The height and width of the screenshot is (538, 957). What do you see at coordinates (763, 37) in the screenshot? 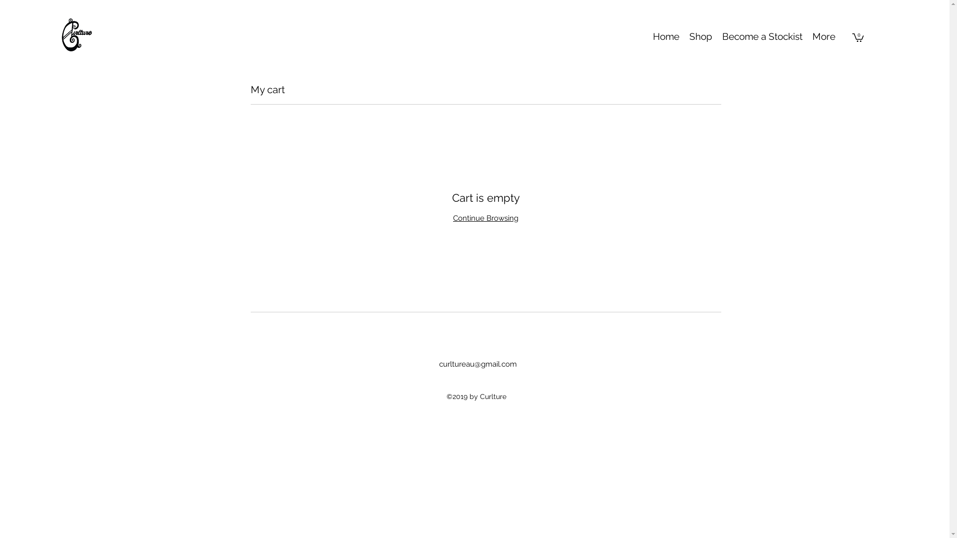
I see `Become a Stockist` at bounding box center [763, 37].